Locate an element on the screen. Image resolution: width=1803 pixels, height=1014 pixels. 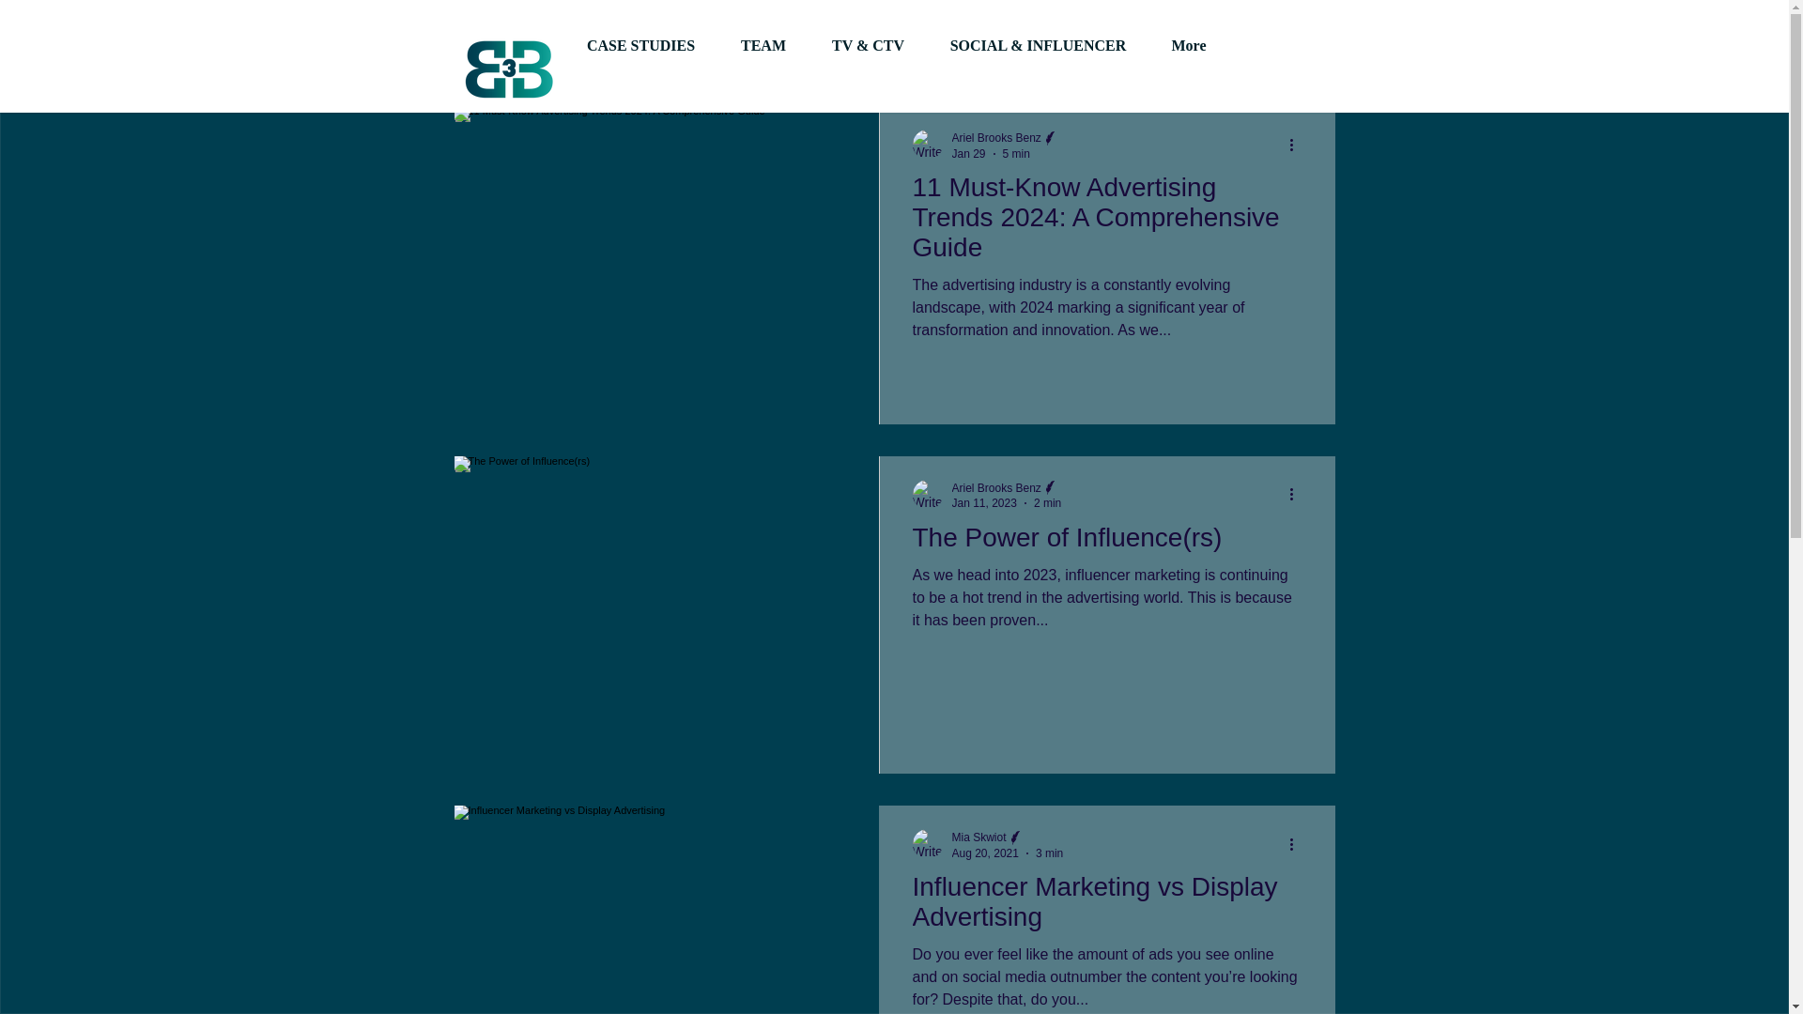
5 min is located at coordinates (1016, 152).